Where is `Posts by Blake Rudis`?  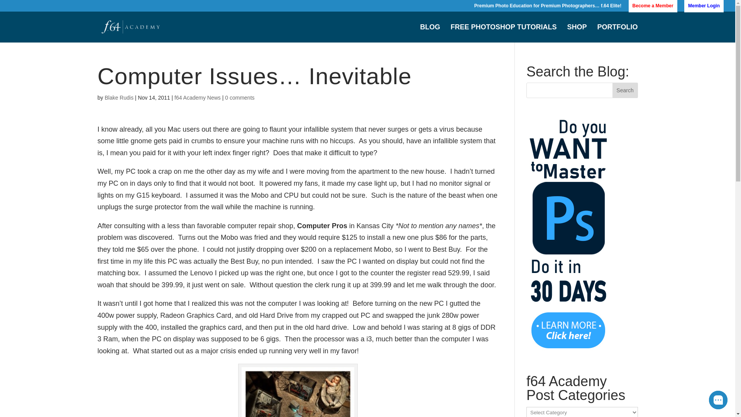
Posts by Blake Rudis is located at coordinates (119, 98).